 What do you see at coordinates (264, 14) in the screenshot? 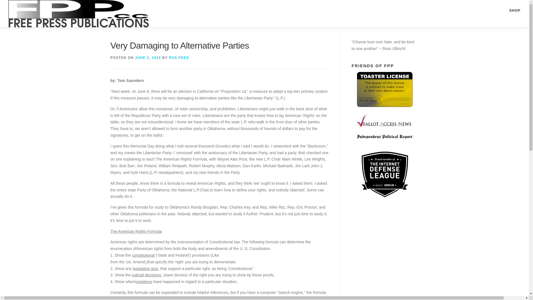
I see `SHOP` at bounding box center [264, 14].